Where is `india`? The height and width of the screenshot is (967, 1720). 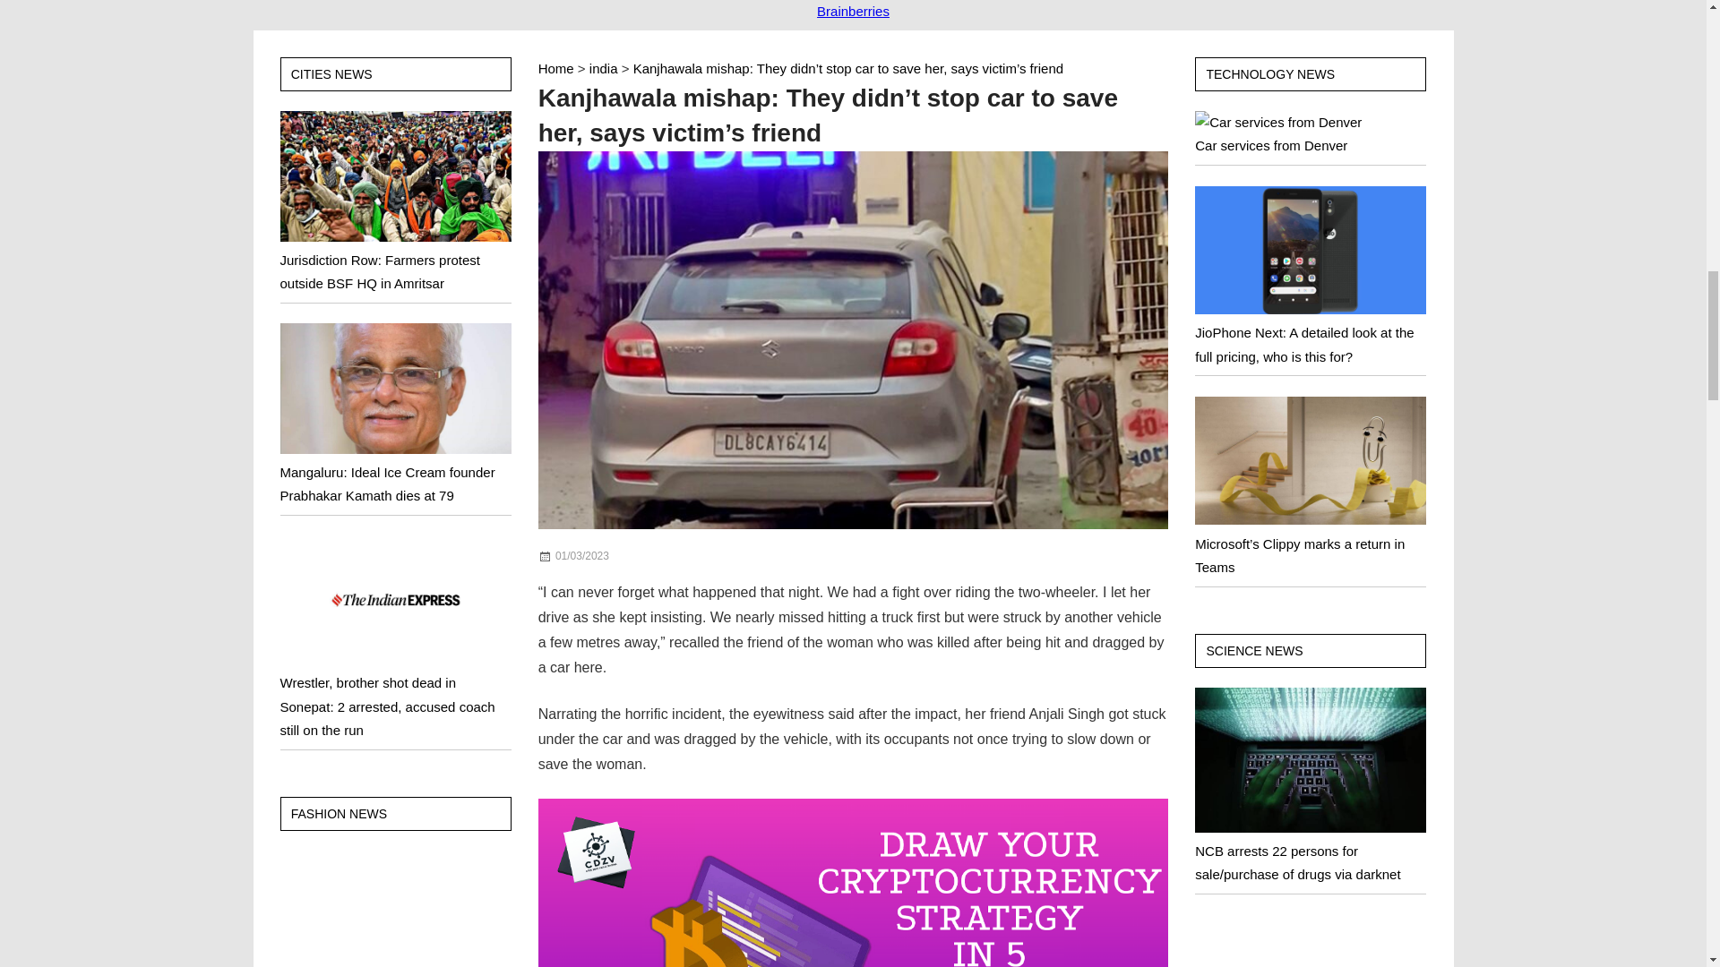 india is located at coordinates (650, 555).